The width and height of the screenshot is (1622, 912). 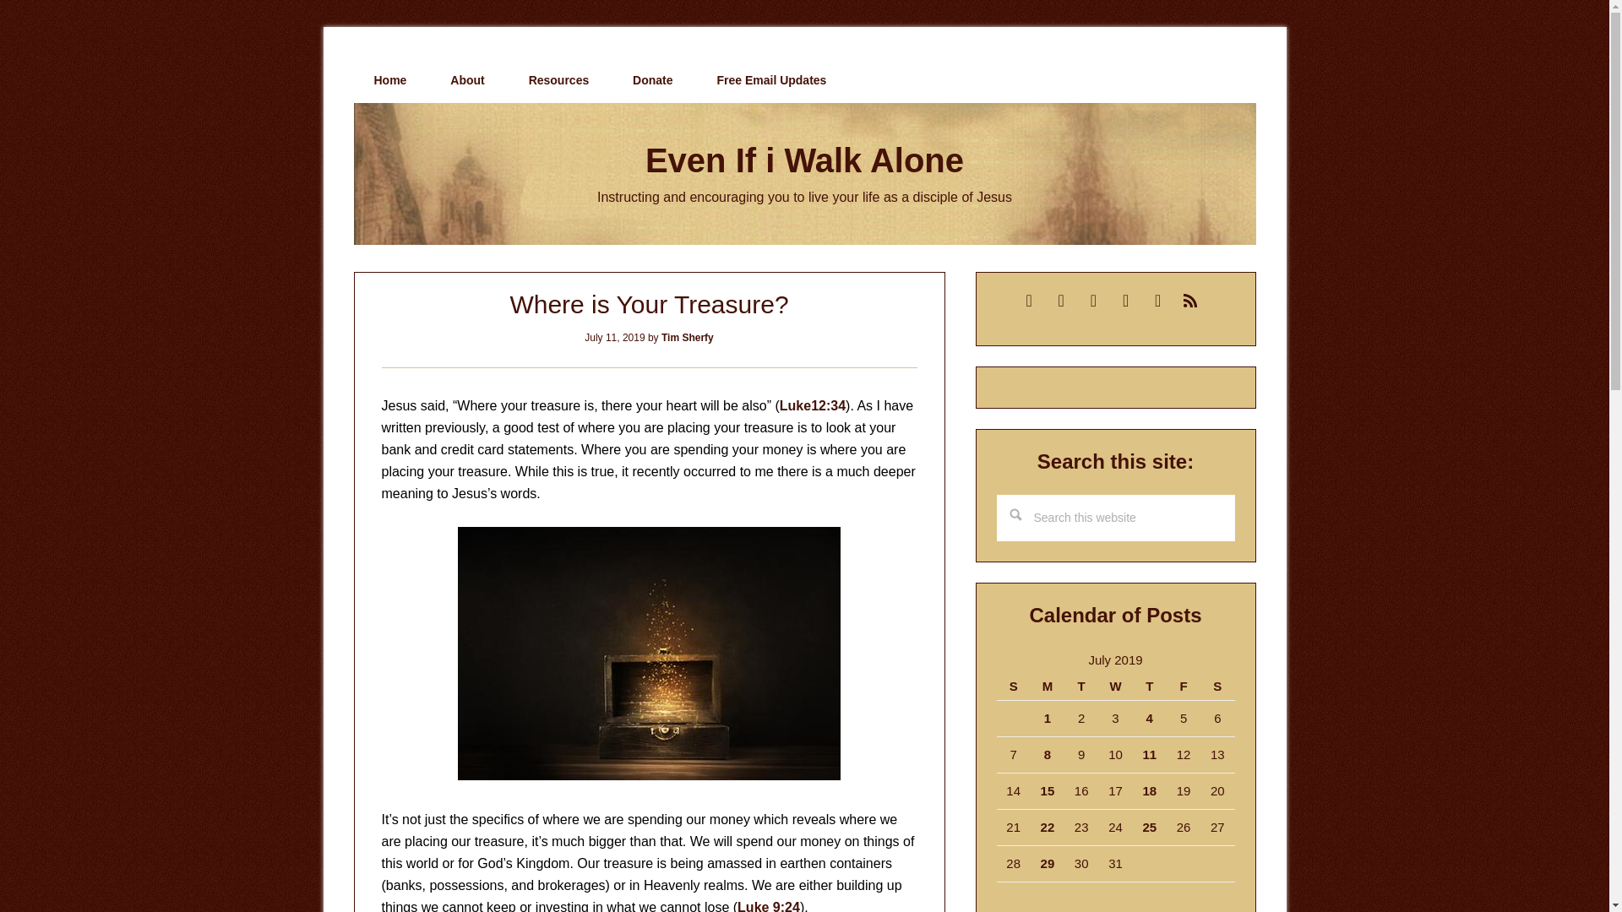 What do you see at coordinates (804, 160) in the screenshot?
I see `Even If i Walk Alone` at bounding box center [804, 160].